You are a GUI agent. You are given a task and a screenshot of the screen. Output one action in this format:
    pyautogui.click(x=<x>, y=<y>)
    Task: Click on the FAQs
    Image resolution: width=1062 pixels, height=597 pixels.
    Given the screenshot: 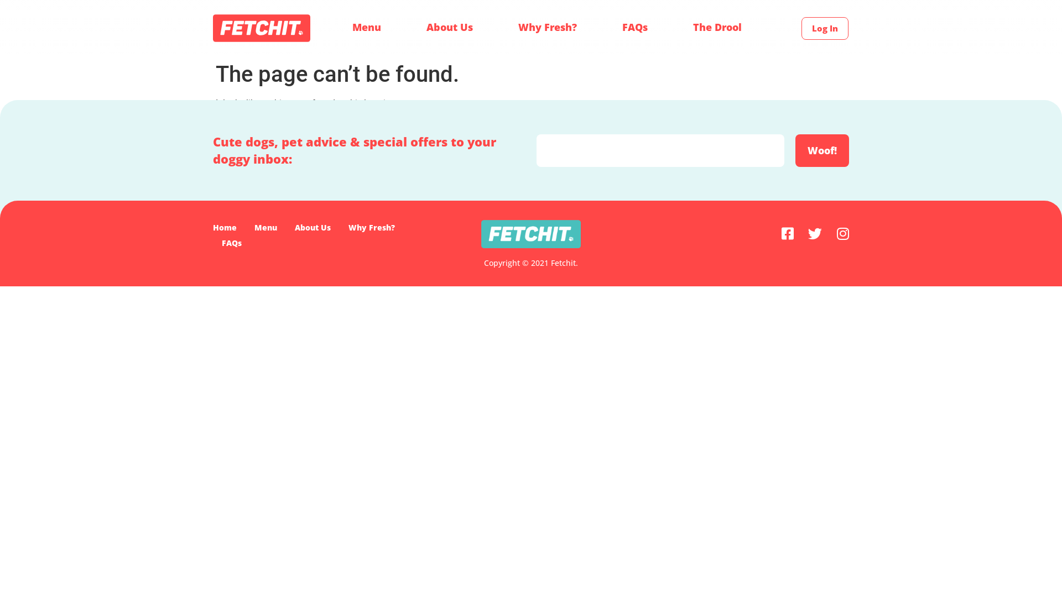 What is the action you would take?
    pyautogui.click(x=232, y=243)
    